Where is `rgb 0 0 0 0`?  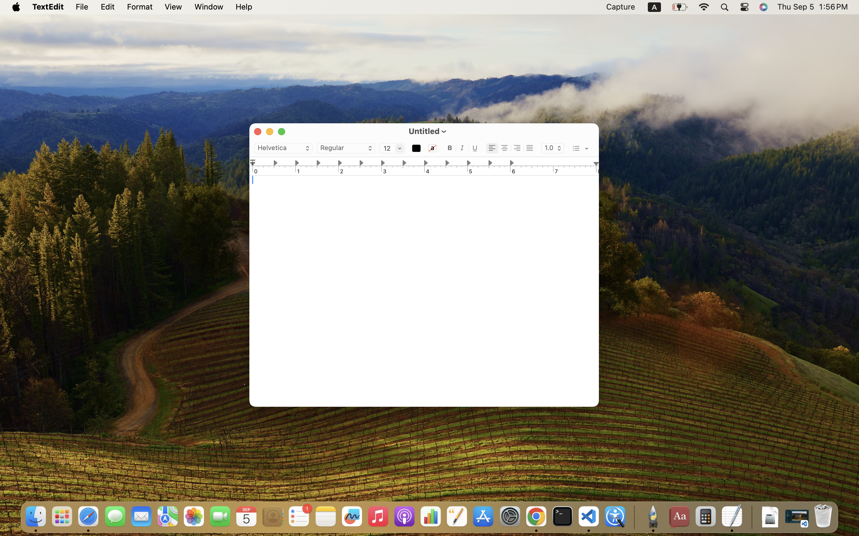 rgb 0 0 0 0 is located at coordinates (432, 149).